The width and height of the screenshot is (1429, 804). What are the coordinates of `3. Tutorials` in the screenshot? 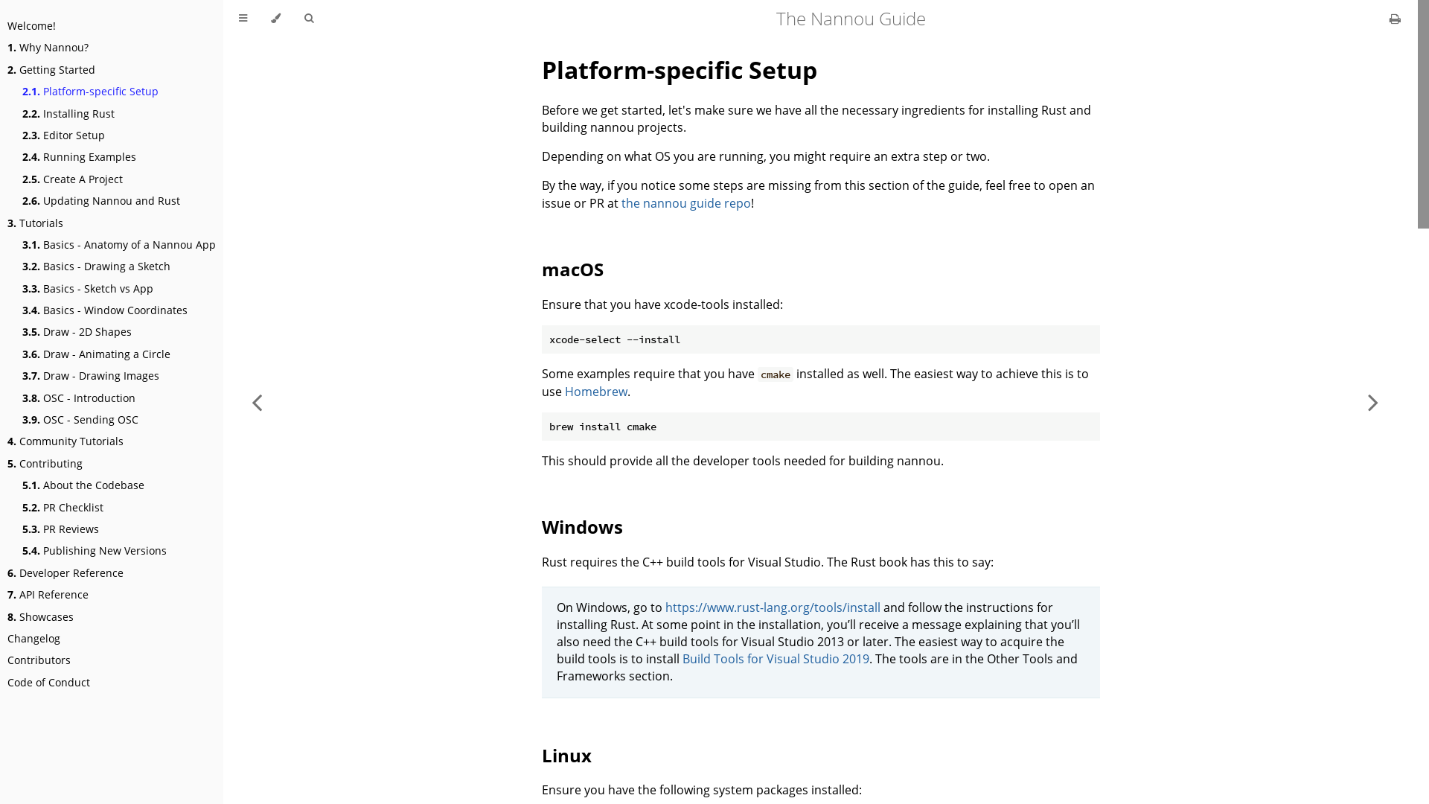 It's located at (36, 223).